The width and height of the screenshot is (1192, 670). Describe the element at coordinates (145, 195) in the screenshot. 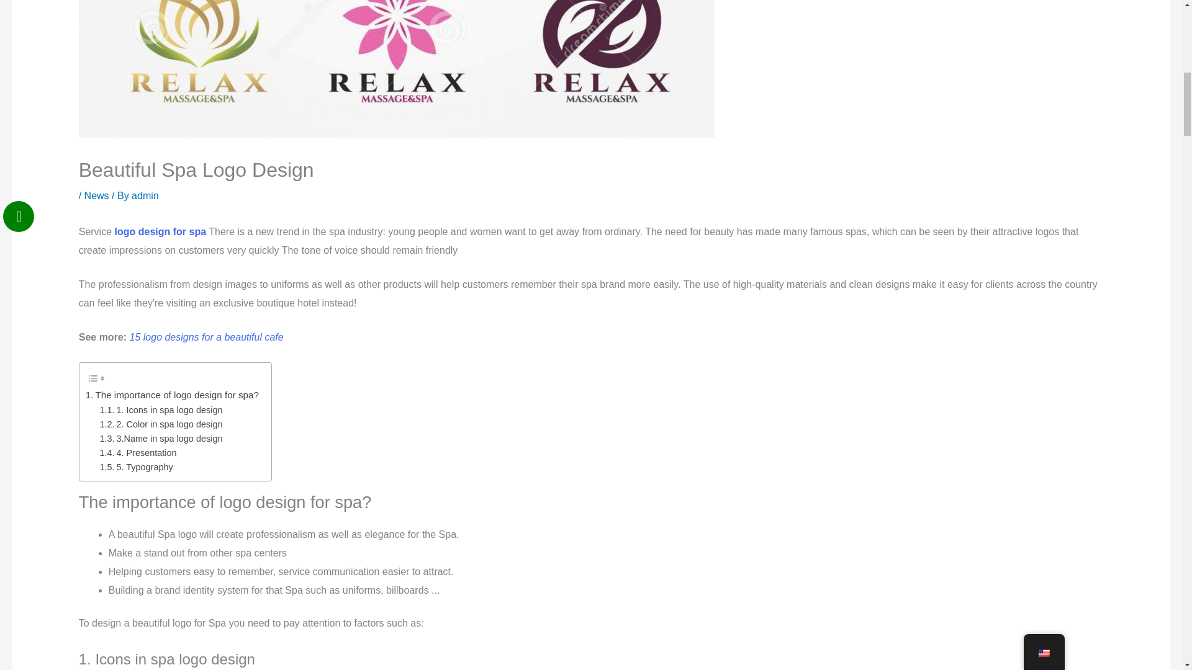

I see `View all posts by admin` at that location.